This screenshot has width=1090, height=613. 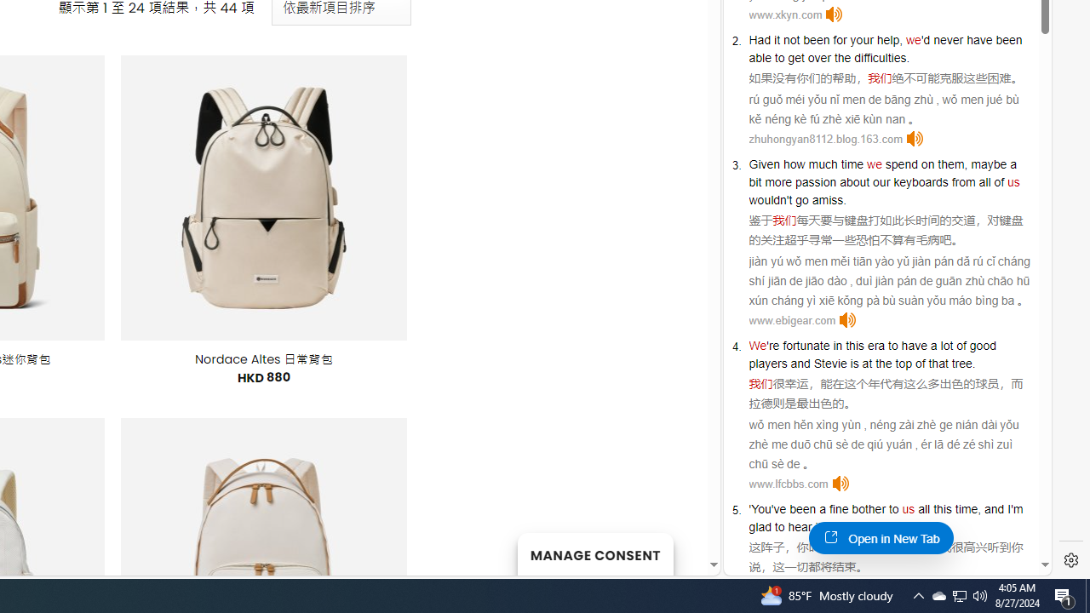 What do you see at coordinates (882, 173) in the screenshot?
I see `a bit` at bounding box center [882, 173].